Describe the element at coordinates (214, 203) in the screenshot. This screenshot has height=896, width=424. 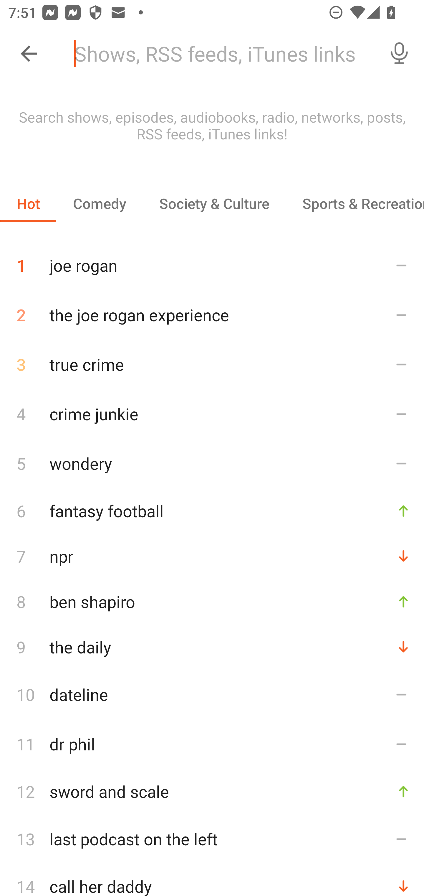
I see `Society & Culture` at that location.